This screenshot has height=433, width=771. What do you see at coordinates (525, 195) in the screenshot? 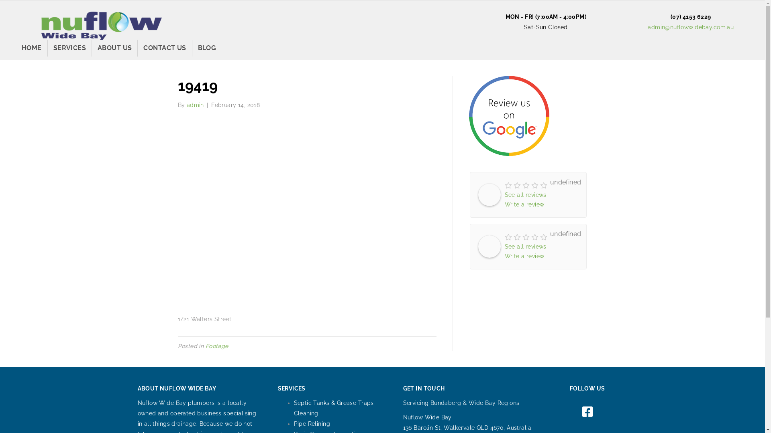
I see `See all reviews` at bounding box center [525, 195].